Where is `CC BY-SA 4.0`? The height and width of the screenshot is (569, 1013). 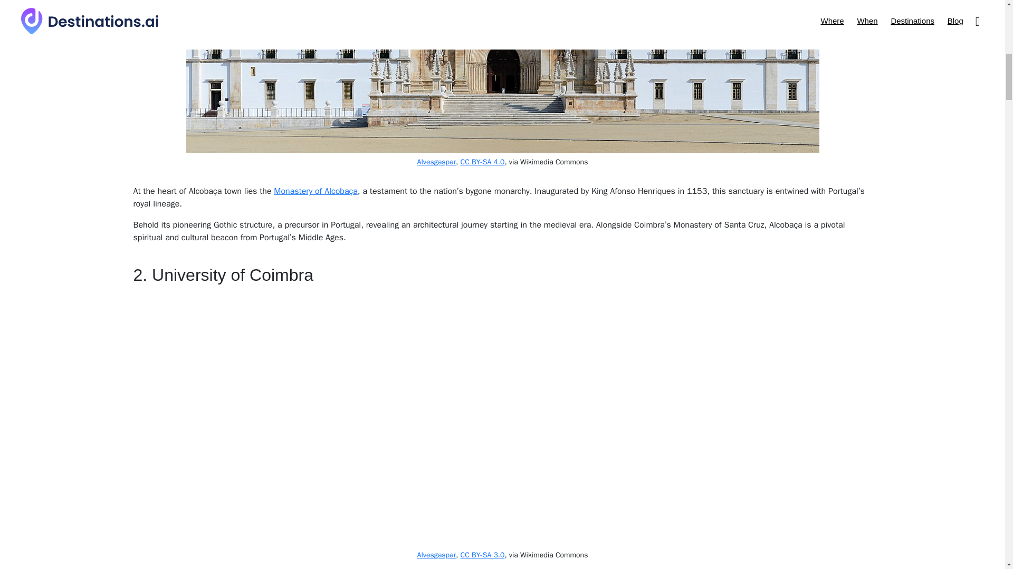
CC BY-SA 4.0 is located at coordinates (482, 162).